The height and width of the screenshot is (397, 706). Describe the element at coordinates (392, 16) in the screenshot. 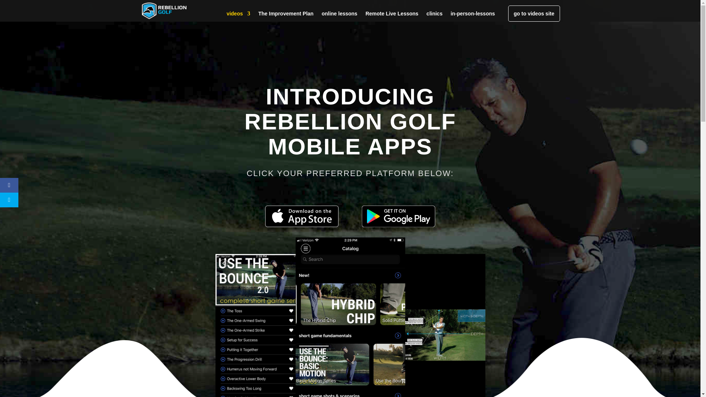

I see `Remote Live Lessons` at that location.